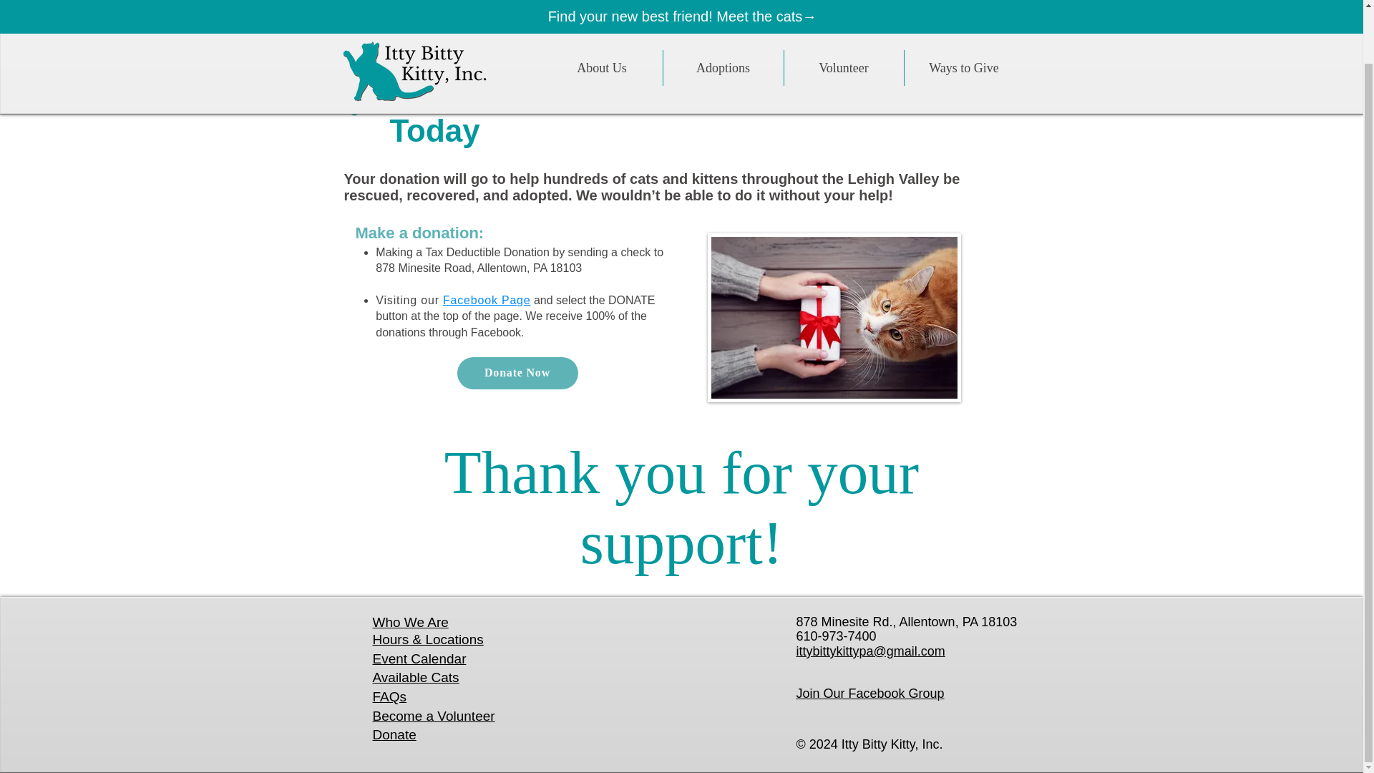  What do you see at coordinates (963, 13) in the screenshot?
I see `Ways to Give` at bounding box center [963, 13].